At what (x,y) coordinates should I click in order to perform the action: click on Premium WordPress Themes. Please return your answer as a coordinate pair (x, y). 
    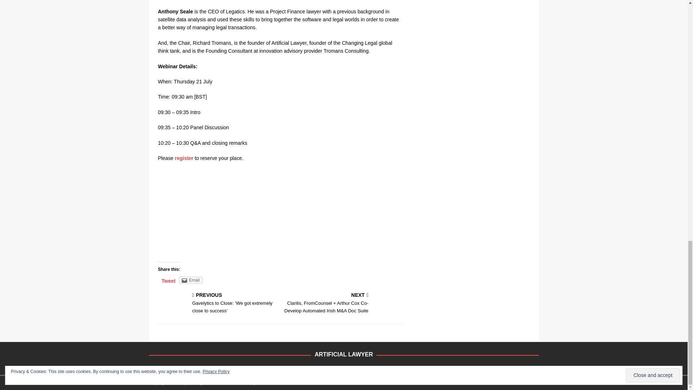
    Looking at the image, I should click on (269, 383).